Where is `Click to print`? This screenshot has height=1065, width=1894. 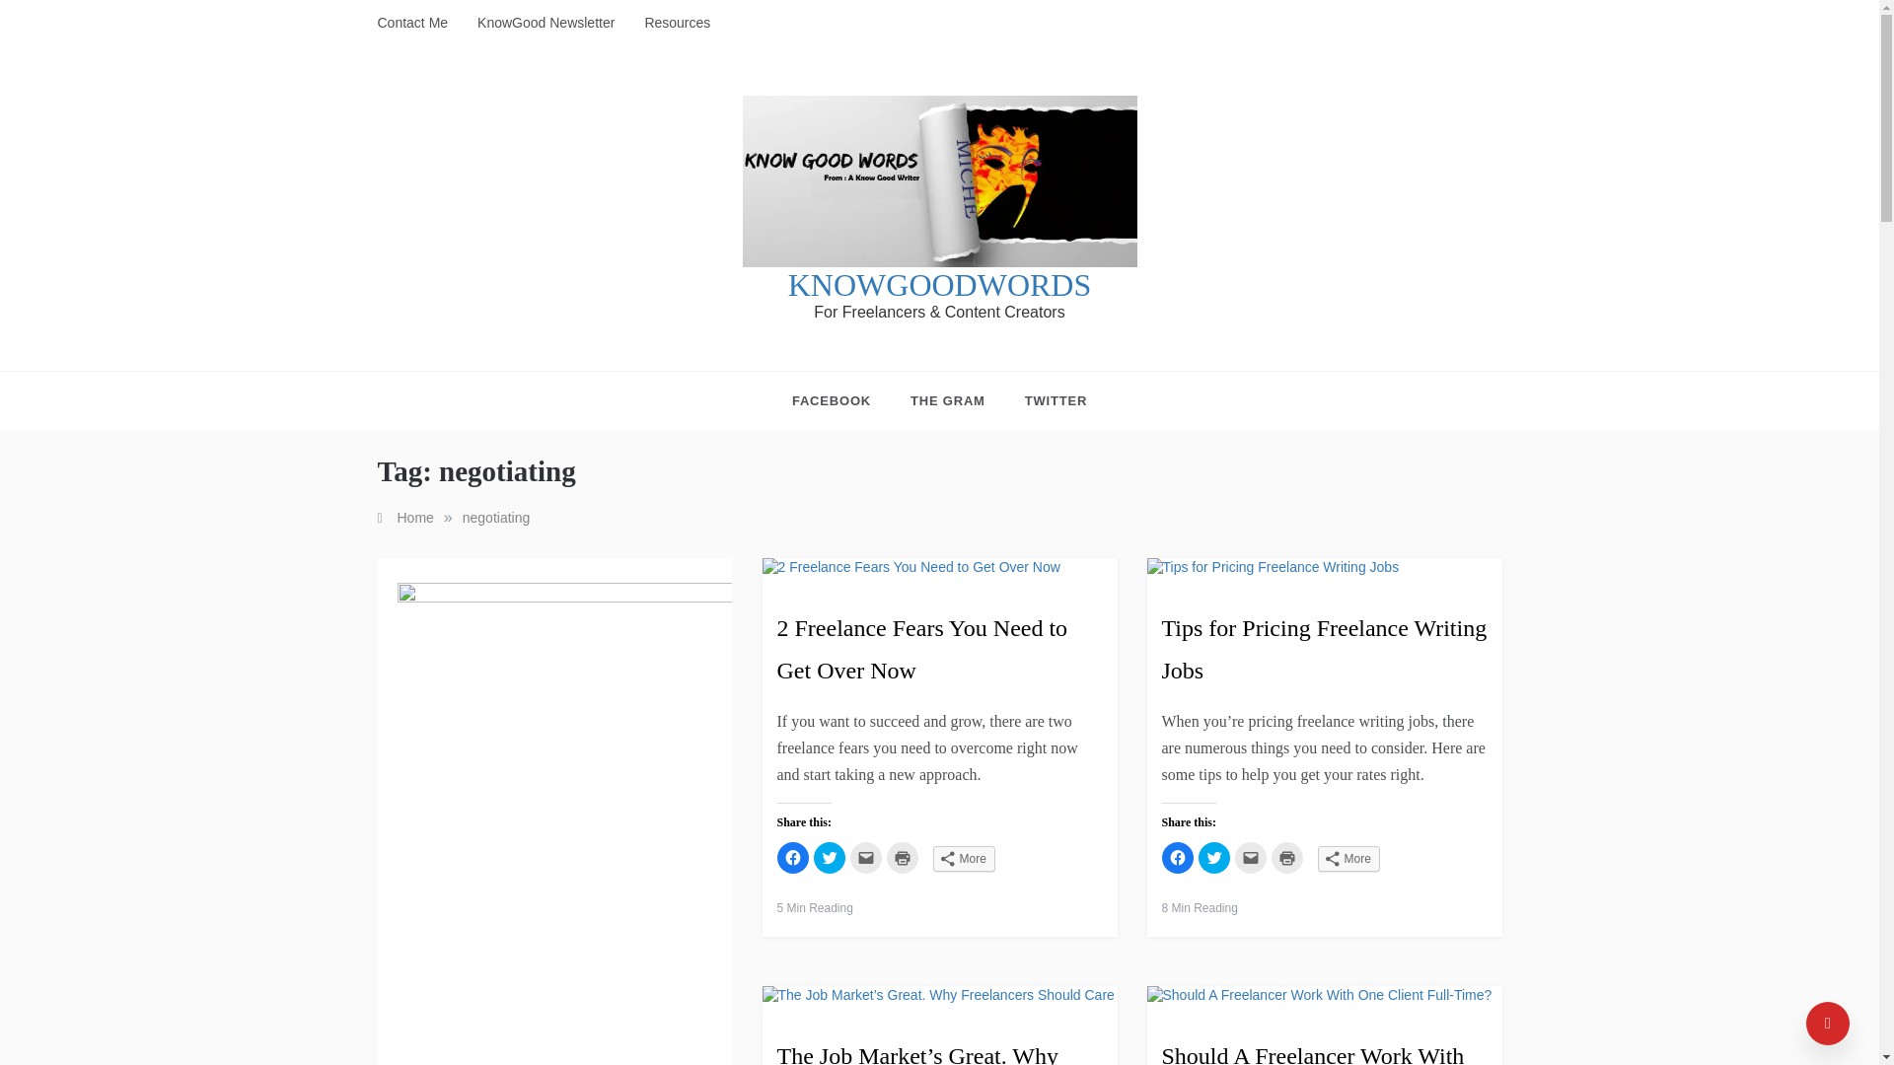
Click to print is located at coordinates (1286, 858).